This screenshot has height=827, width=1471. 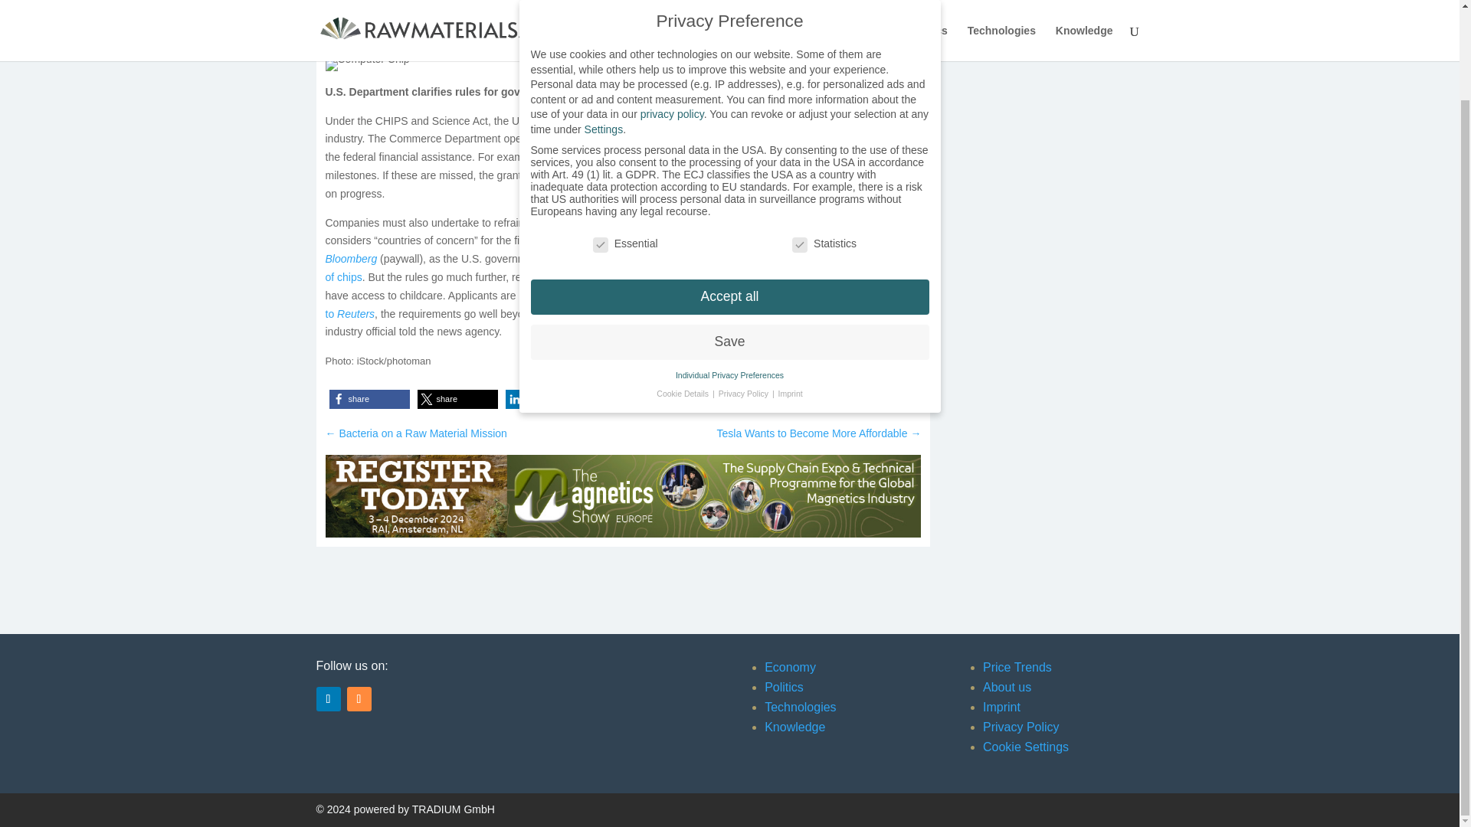 I want to click on Share on X, so click(x=457, y=398).